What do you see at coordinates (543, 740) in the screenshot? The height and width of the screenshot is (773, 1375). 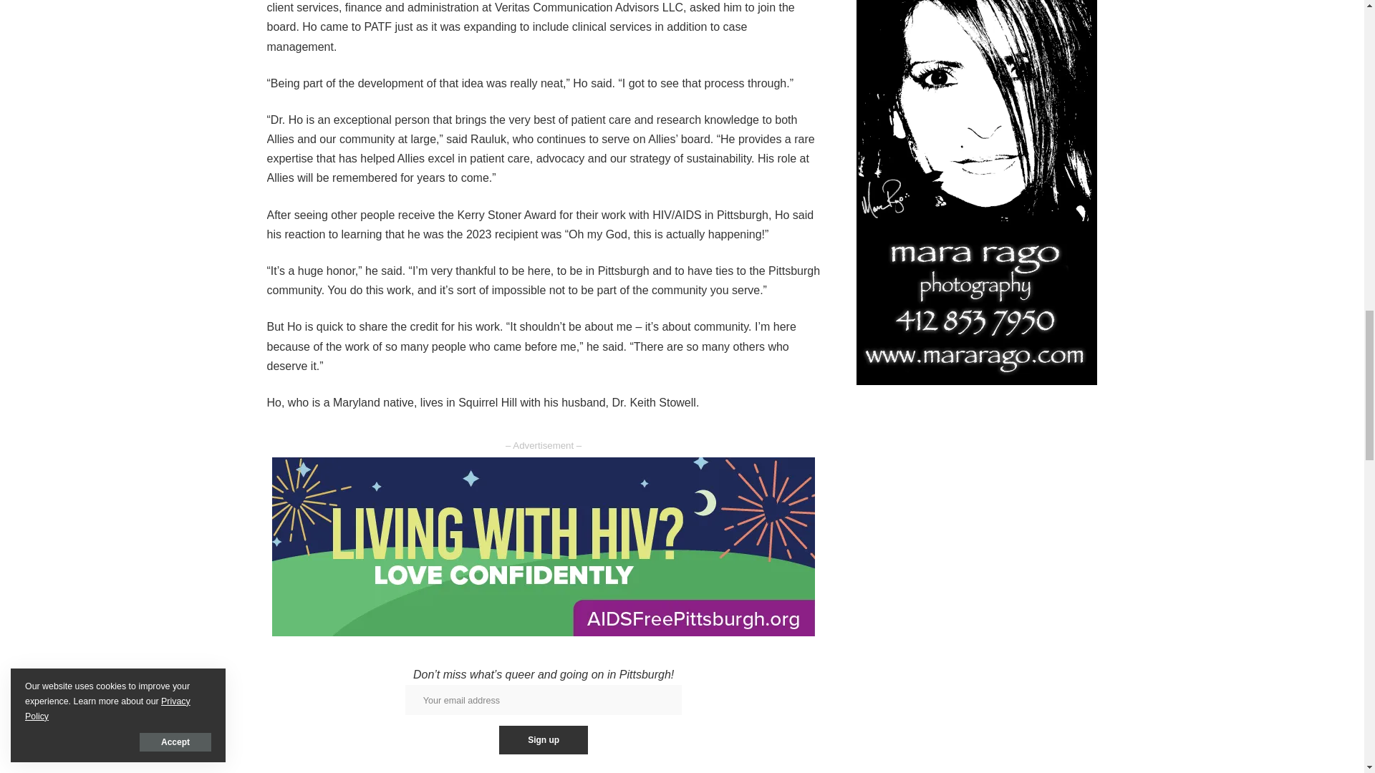 I see `Sign up` at bounding box center [543, 740].